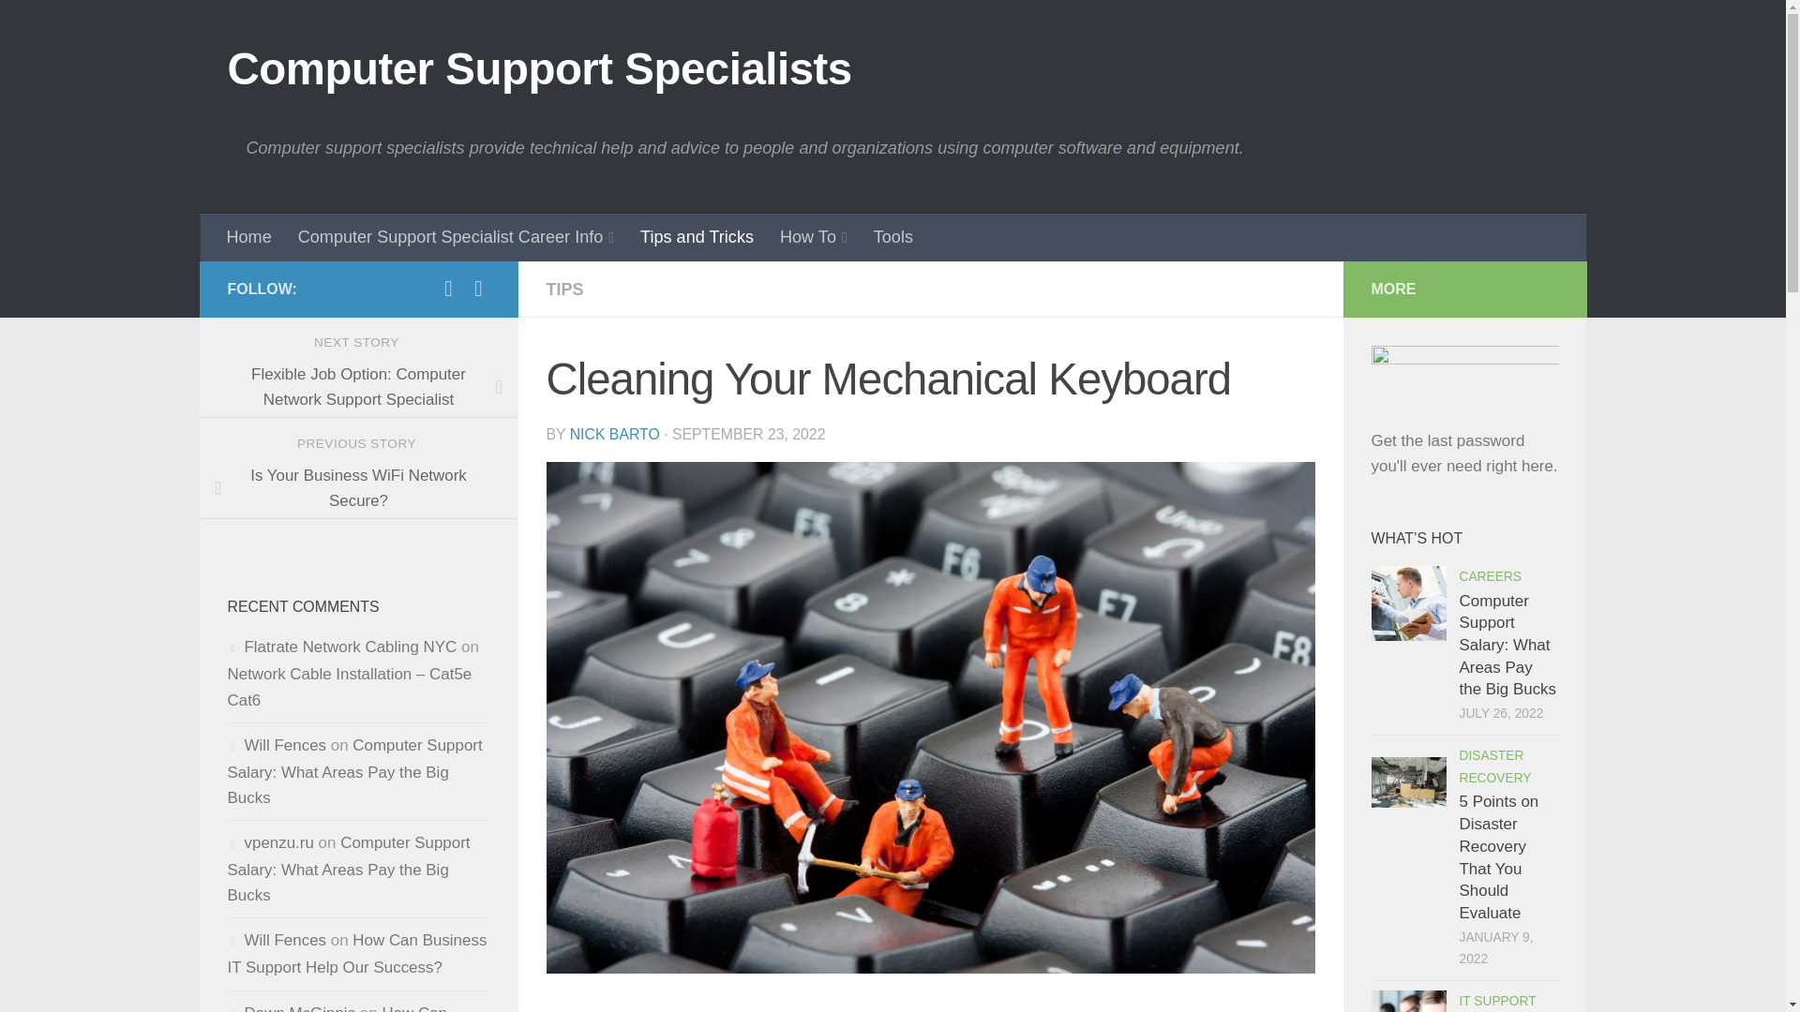 The width and height of the screenshot is (1800, 1012). I want to click on Skip to content, so click(86, 27).